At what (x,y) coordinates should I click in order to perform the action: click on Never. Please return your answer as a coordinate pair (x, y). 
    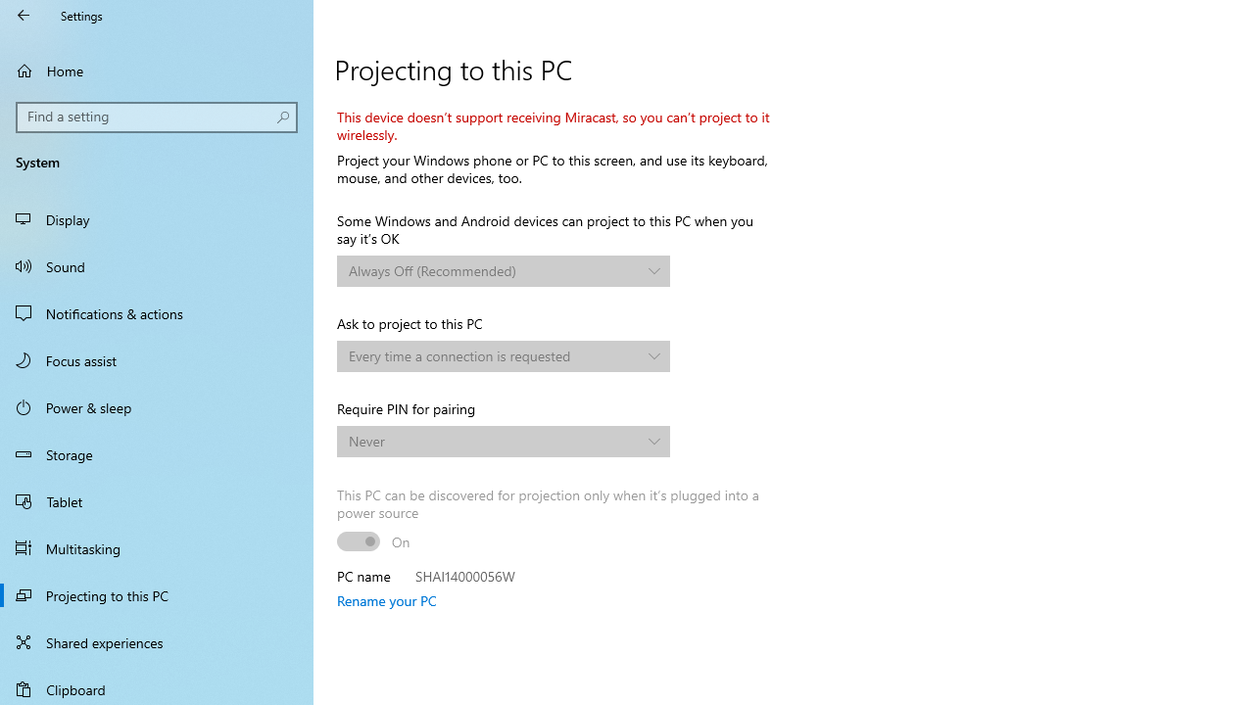
    Looking at the image, I should click on (493, 441).